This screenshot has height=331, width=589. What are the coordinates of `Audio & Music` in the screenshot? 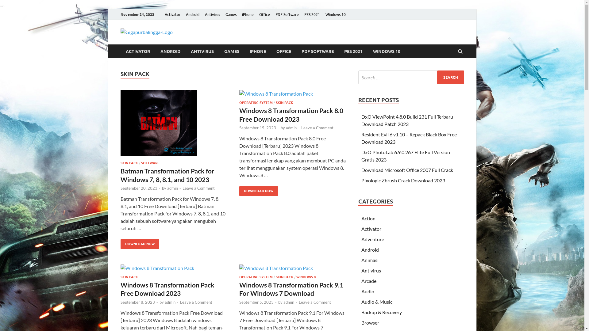 It's located at (377, 302).